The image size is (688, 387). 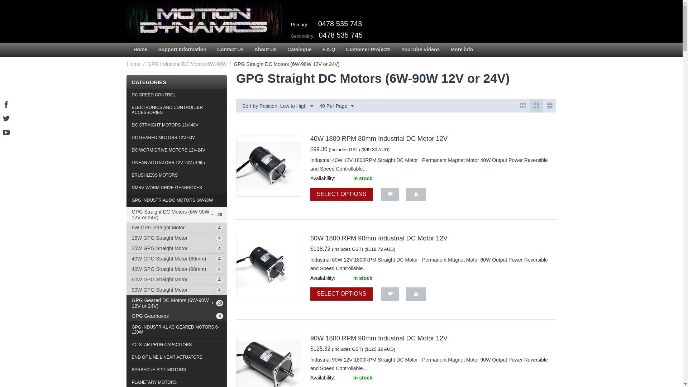 I want to click on 6W GPG Straight Motor
4, so click(x=176, y=228).